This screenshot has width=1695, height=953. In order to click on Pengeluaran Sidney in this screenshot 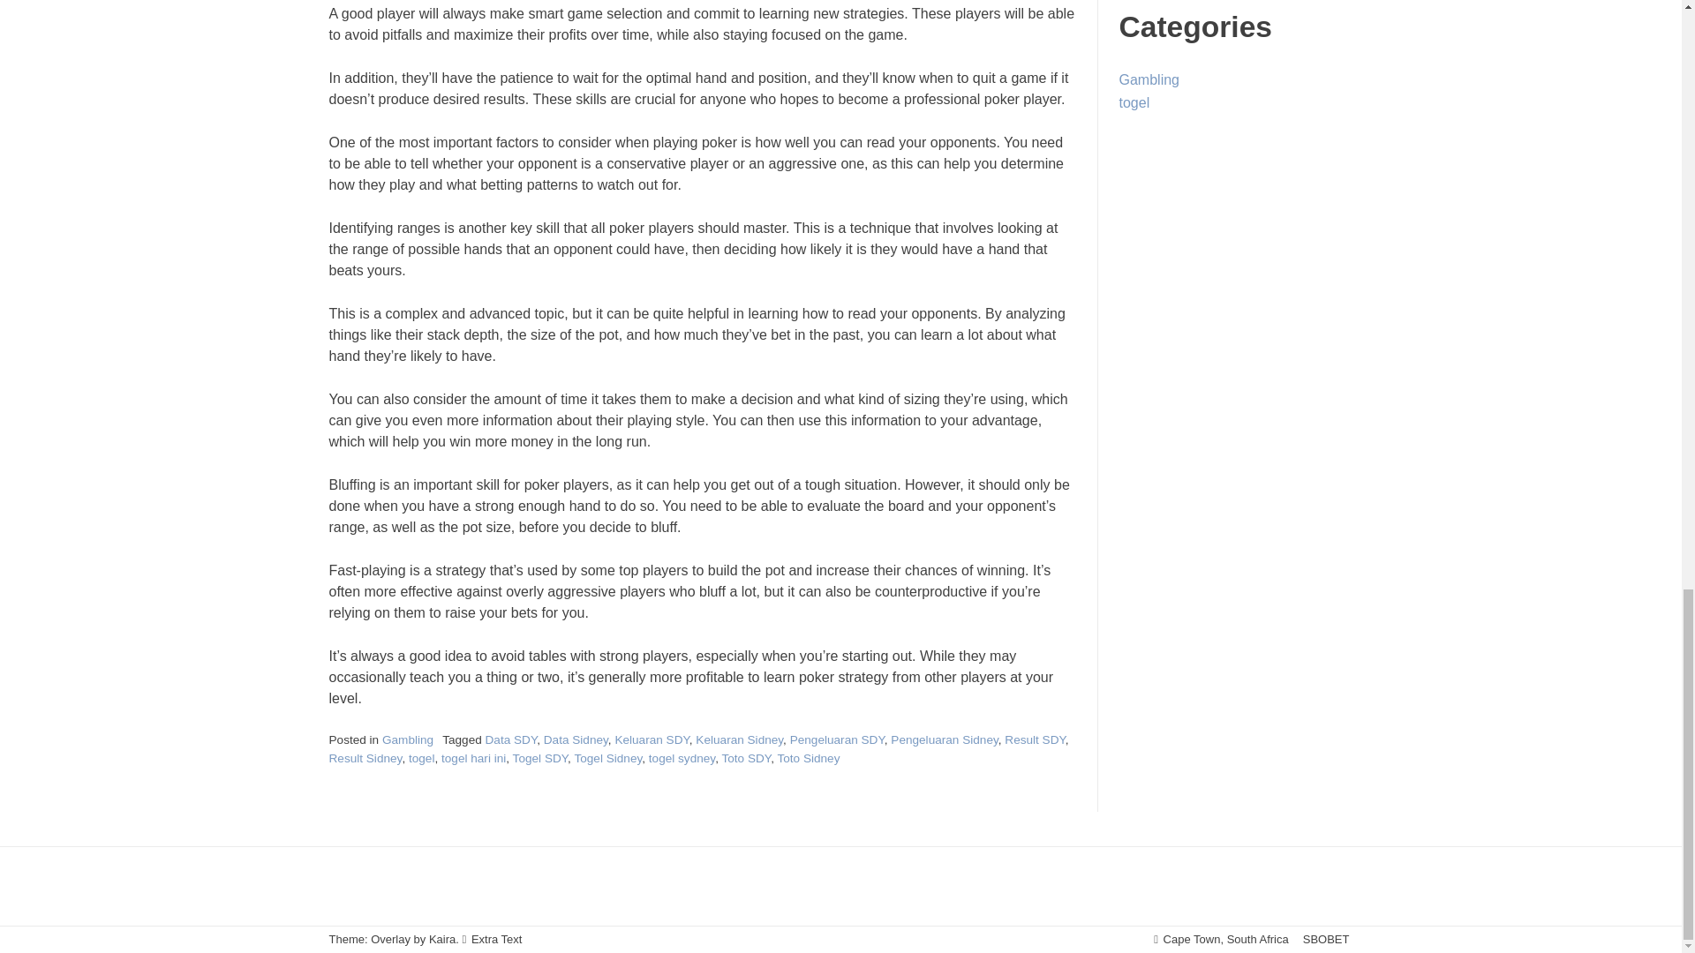, I will do `click(945, 739)`.